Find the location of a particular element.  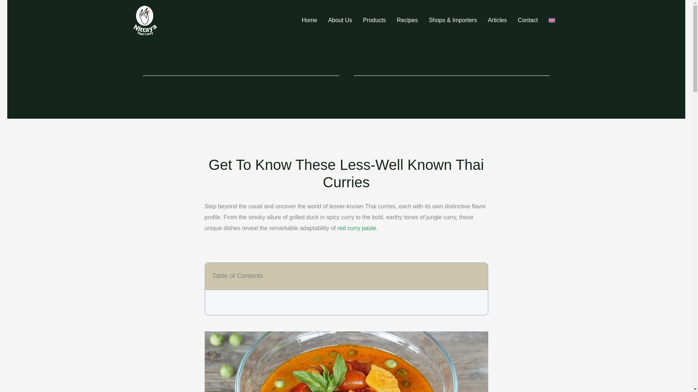

Home is located at coordinates (309, 20).